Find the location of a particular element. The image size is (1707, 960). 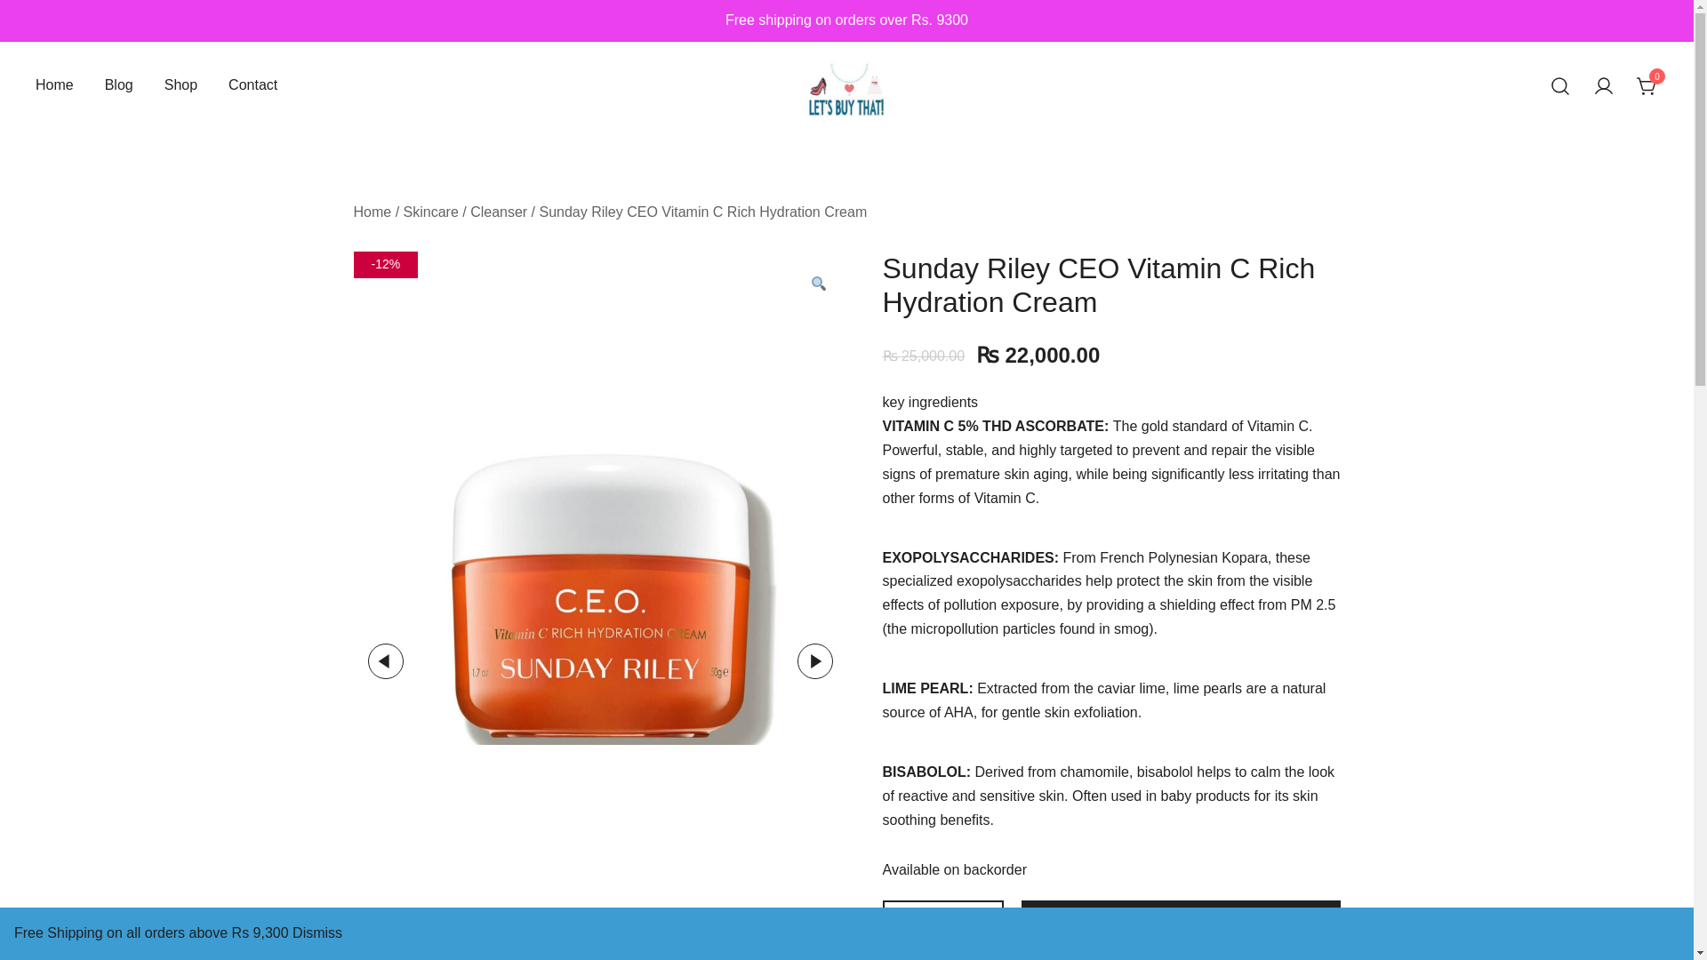

0 is located at coordinates (1647, 84).